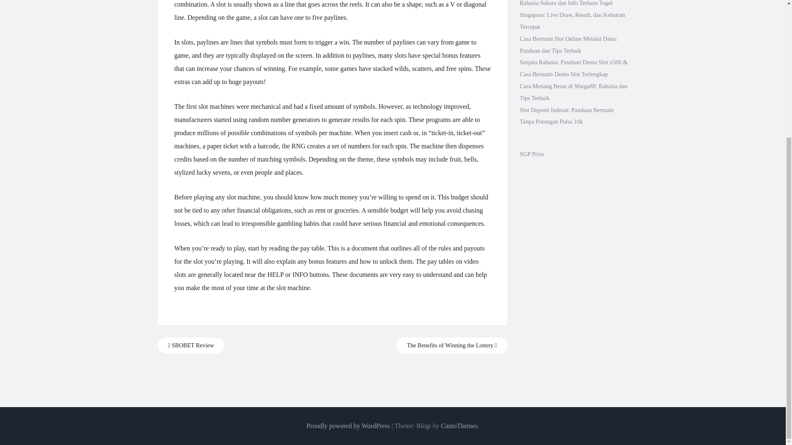 Image resolution: width=792 pixels, height=445 pixels. I want to click on CantoThemes, so click(459, 426).